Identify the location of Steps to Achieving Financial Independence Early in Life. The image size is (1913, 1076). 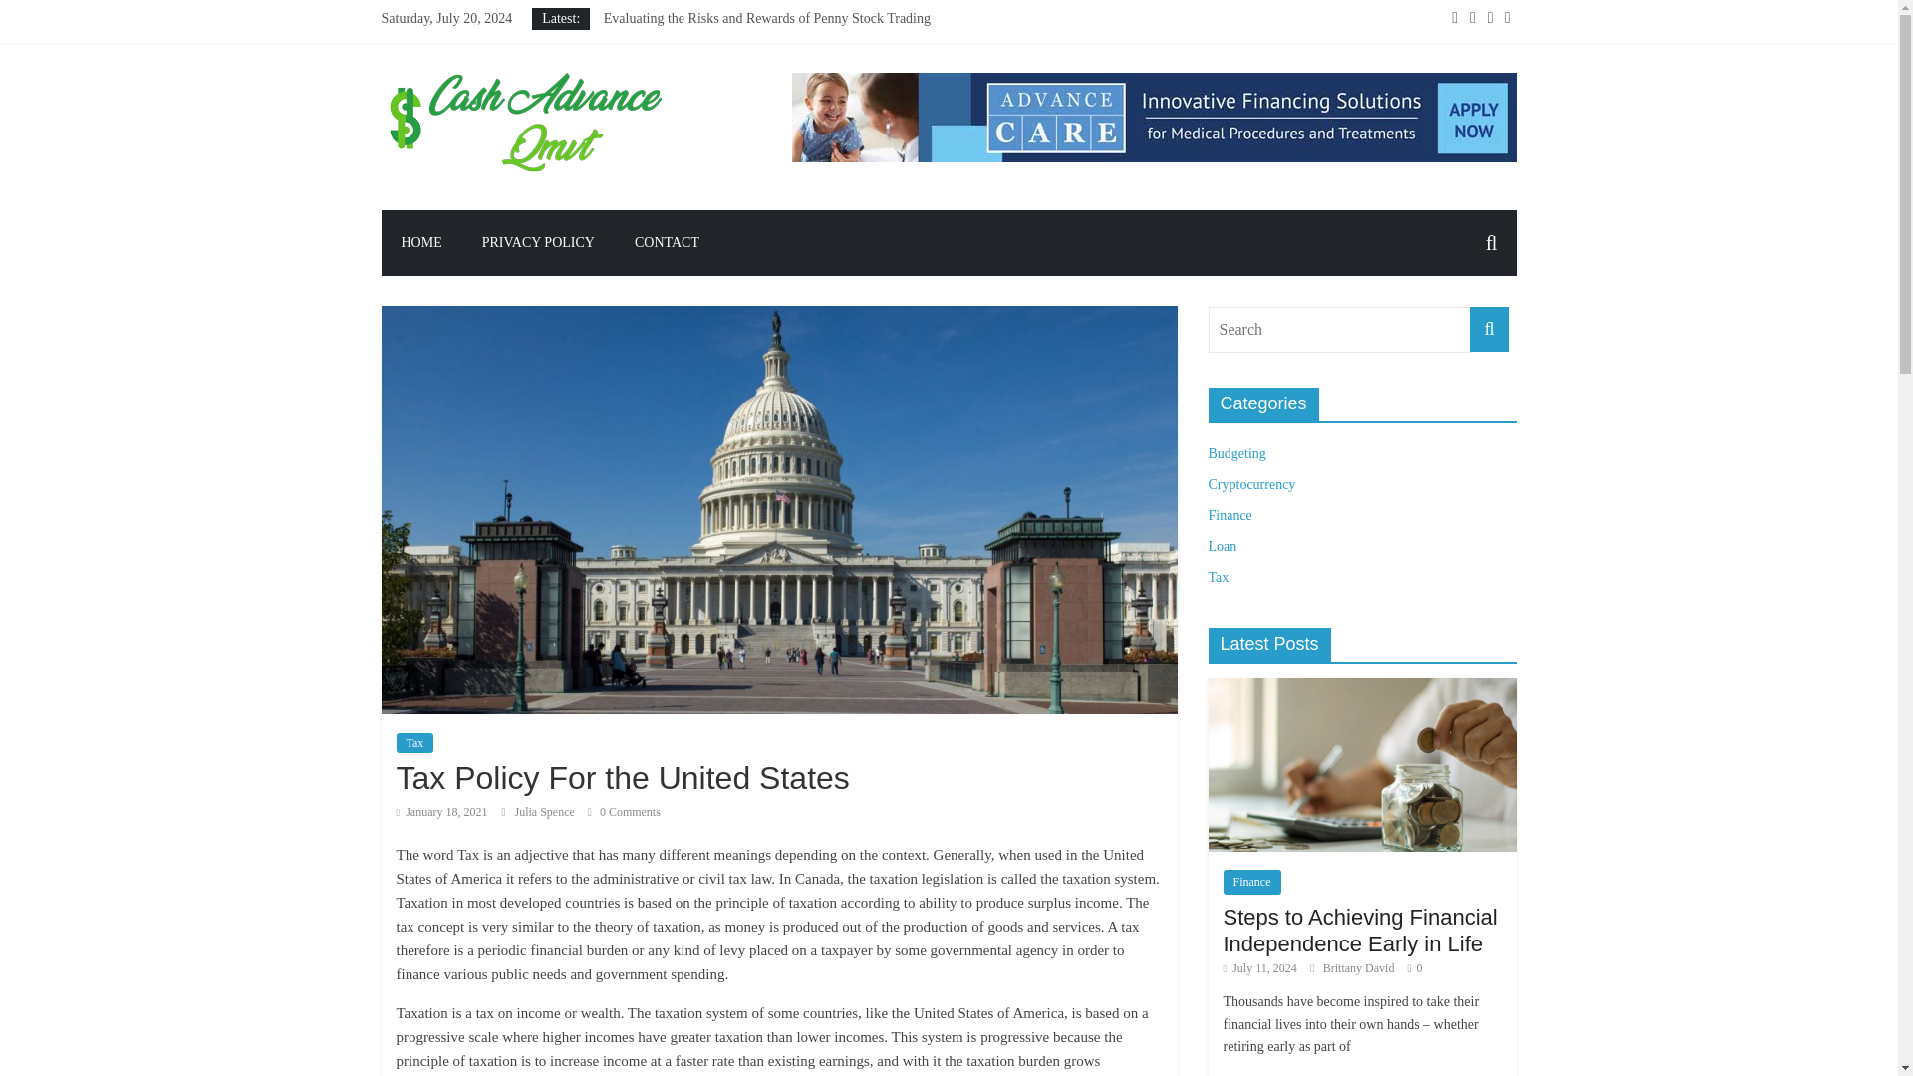
(761, 84).